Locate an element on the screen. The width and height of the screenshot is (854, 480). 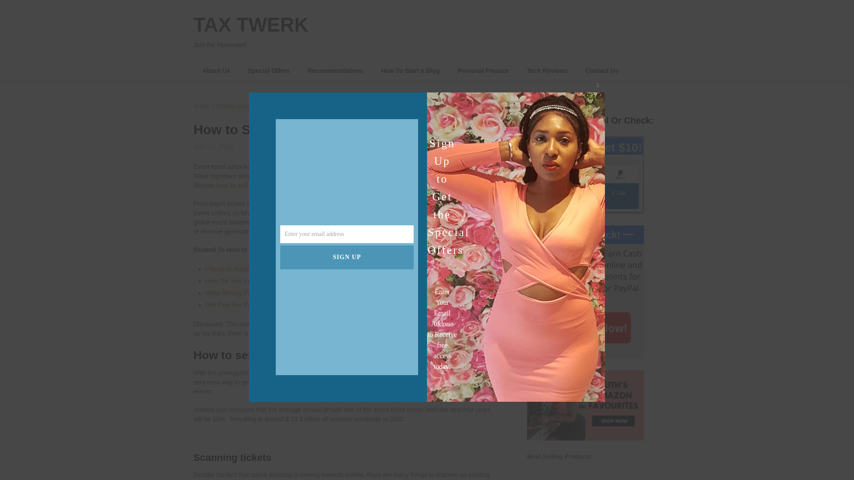
Recommendations is located at coordinates (334, 71).